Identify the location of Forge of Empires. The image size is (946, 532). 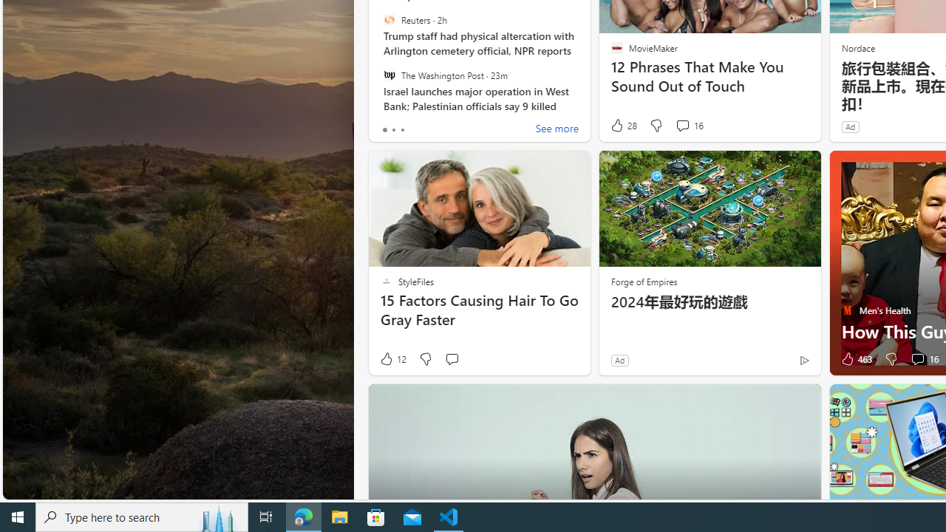
(643, 281).